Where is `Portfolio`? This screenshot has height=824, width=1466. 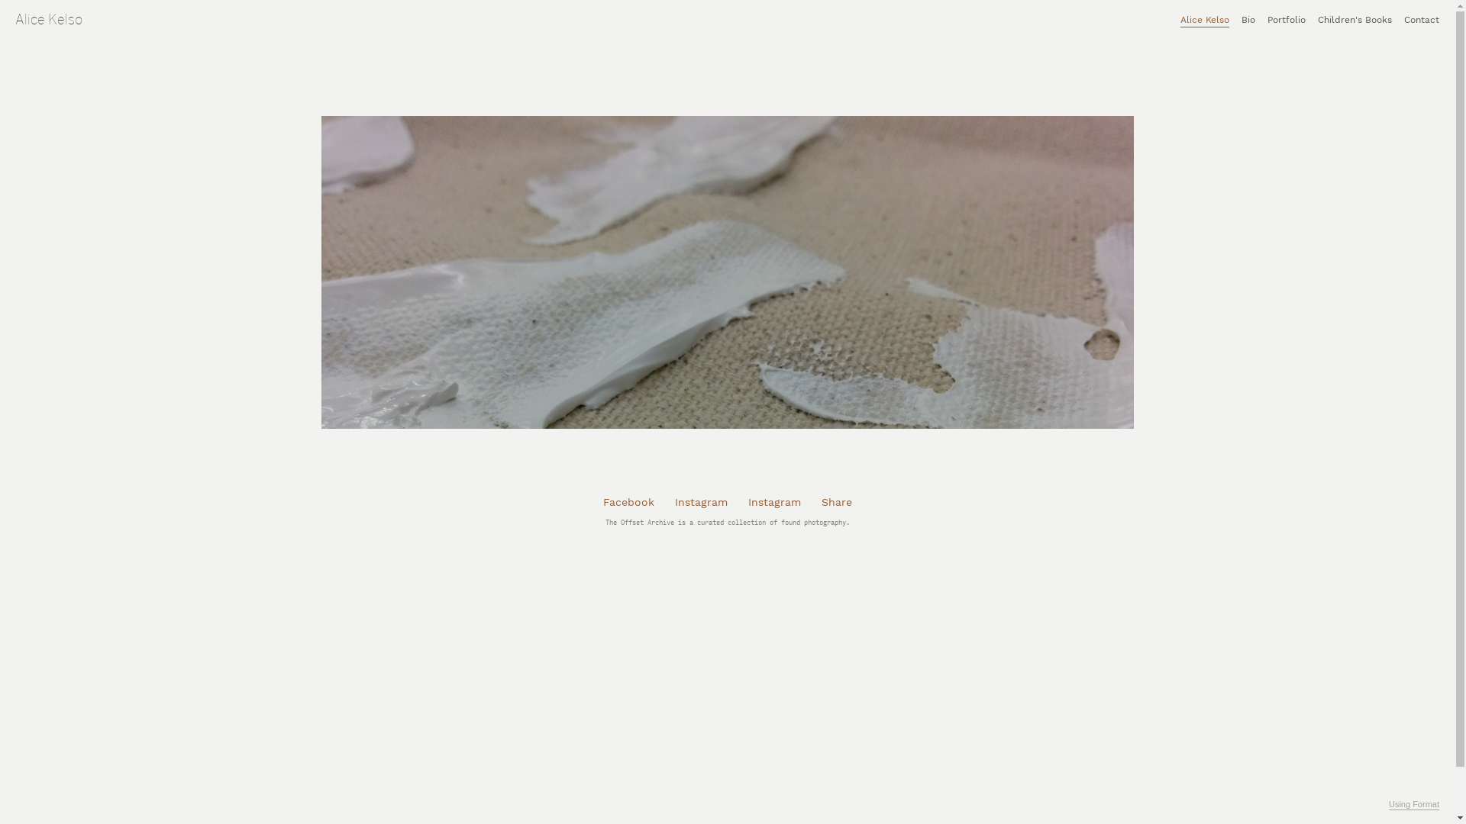 Portfolio is located at coordinates (1287, 21).